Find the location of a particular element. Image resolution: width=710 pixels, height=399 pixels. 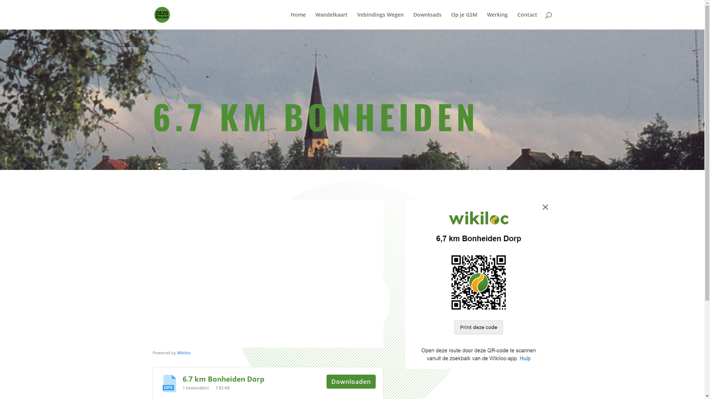

wikiloc 1 is located at coordinates (479, 284).